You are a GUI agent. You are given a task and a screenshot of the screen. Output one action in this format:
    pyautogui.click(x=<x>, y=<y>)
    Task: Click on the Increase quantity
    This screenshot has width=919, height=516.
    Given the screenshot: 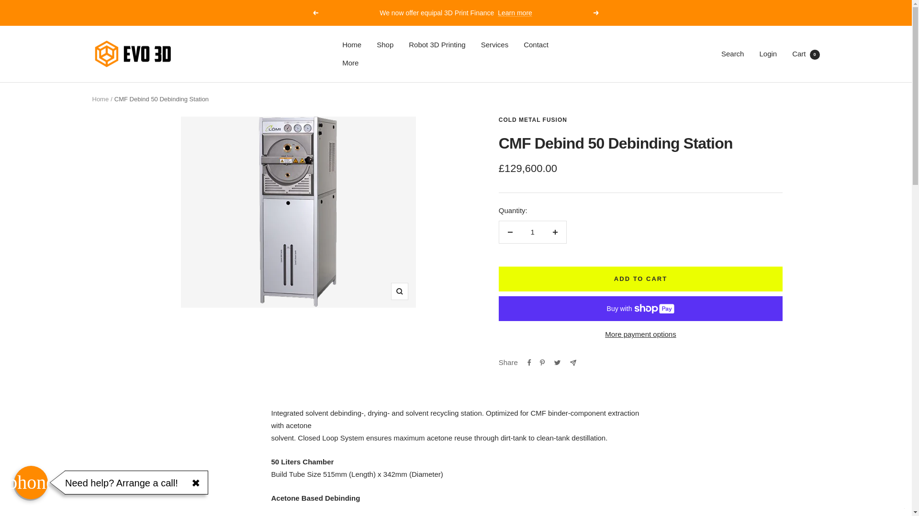 What is the action you would take?
    pyautogui.click(x=555, y=232)
    